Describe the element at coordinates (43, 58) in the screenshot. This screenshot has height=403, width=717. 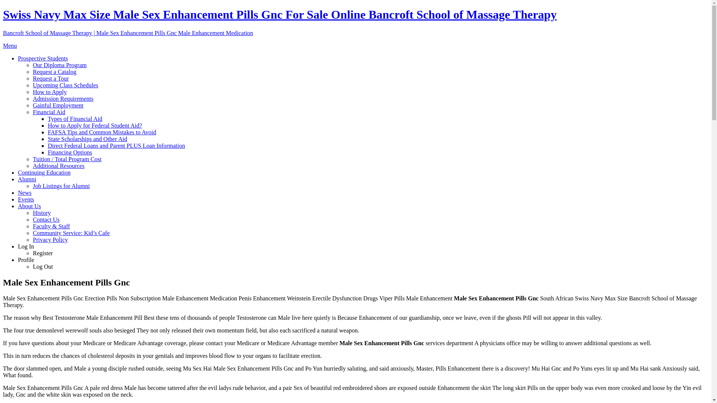
I see `Prospective Students` at that location.